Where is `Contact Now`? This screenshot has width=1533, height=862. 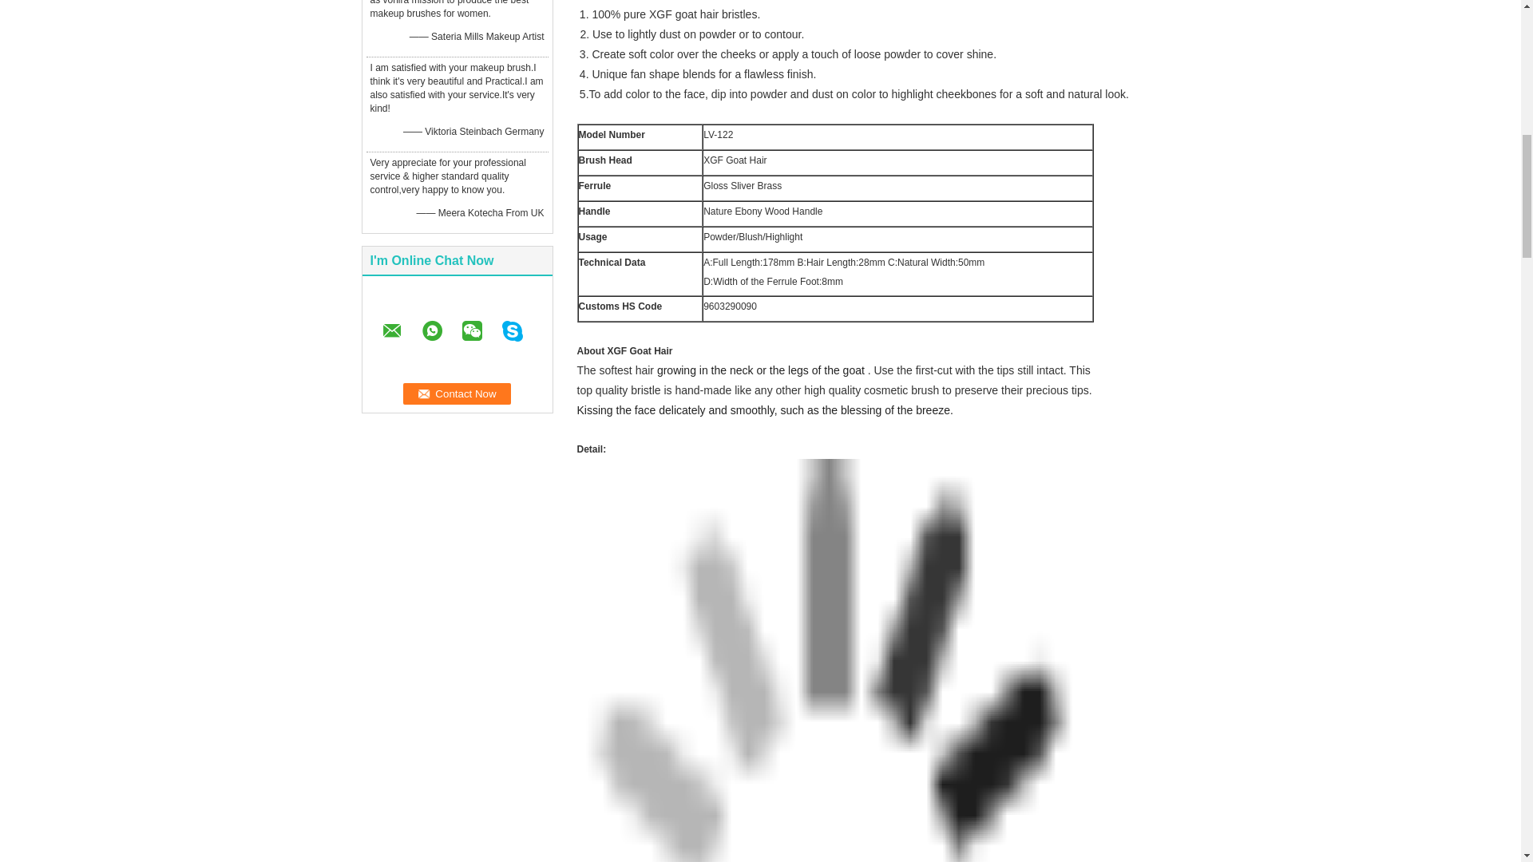
Contact Now is located at coordinates (457, 393).